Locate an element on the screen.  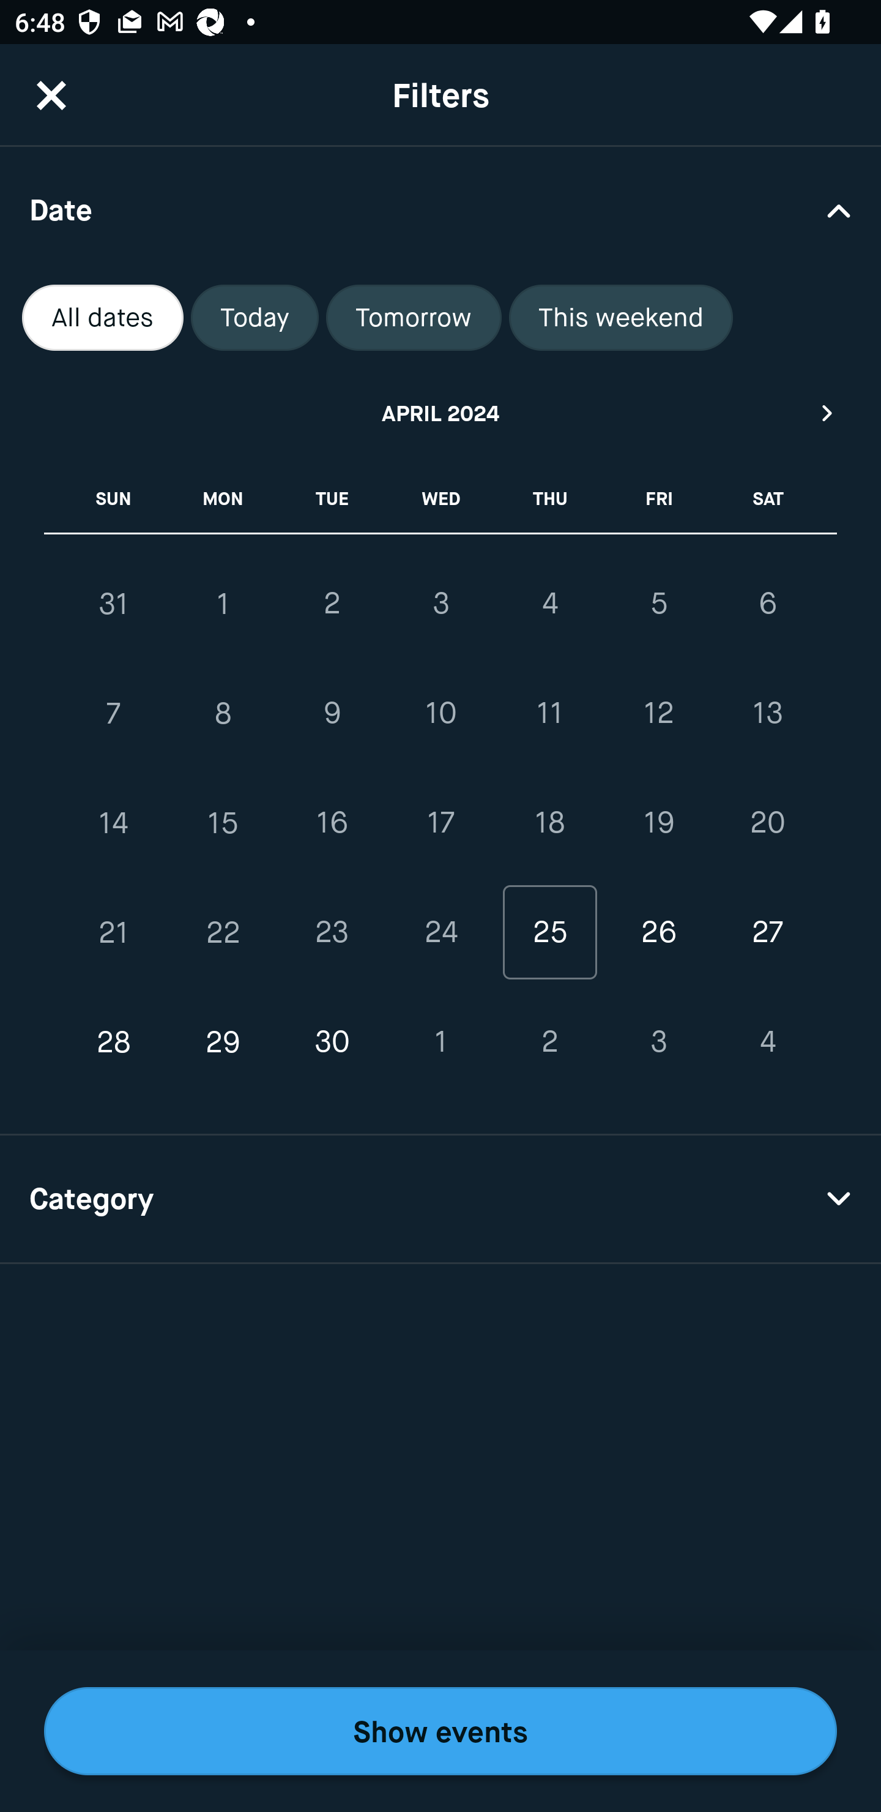
15 is located at coordinates (223, 823).